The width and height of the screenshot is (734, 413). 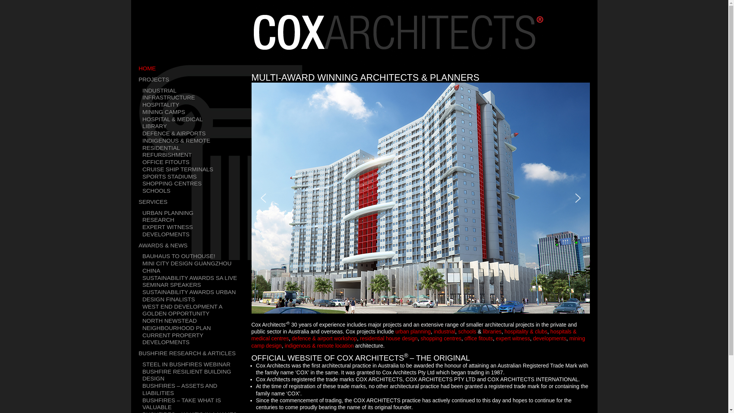 I want to click on DEFENCE & AIRPORTS, so click(x=174, y=134).